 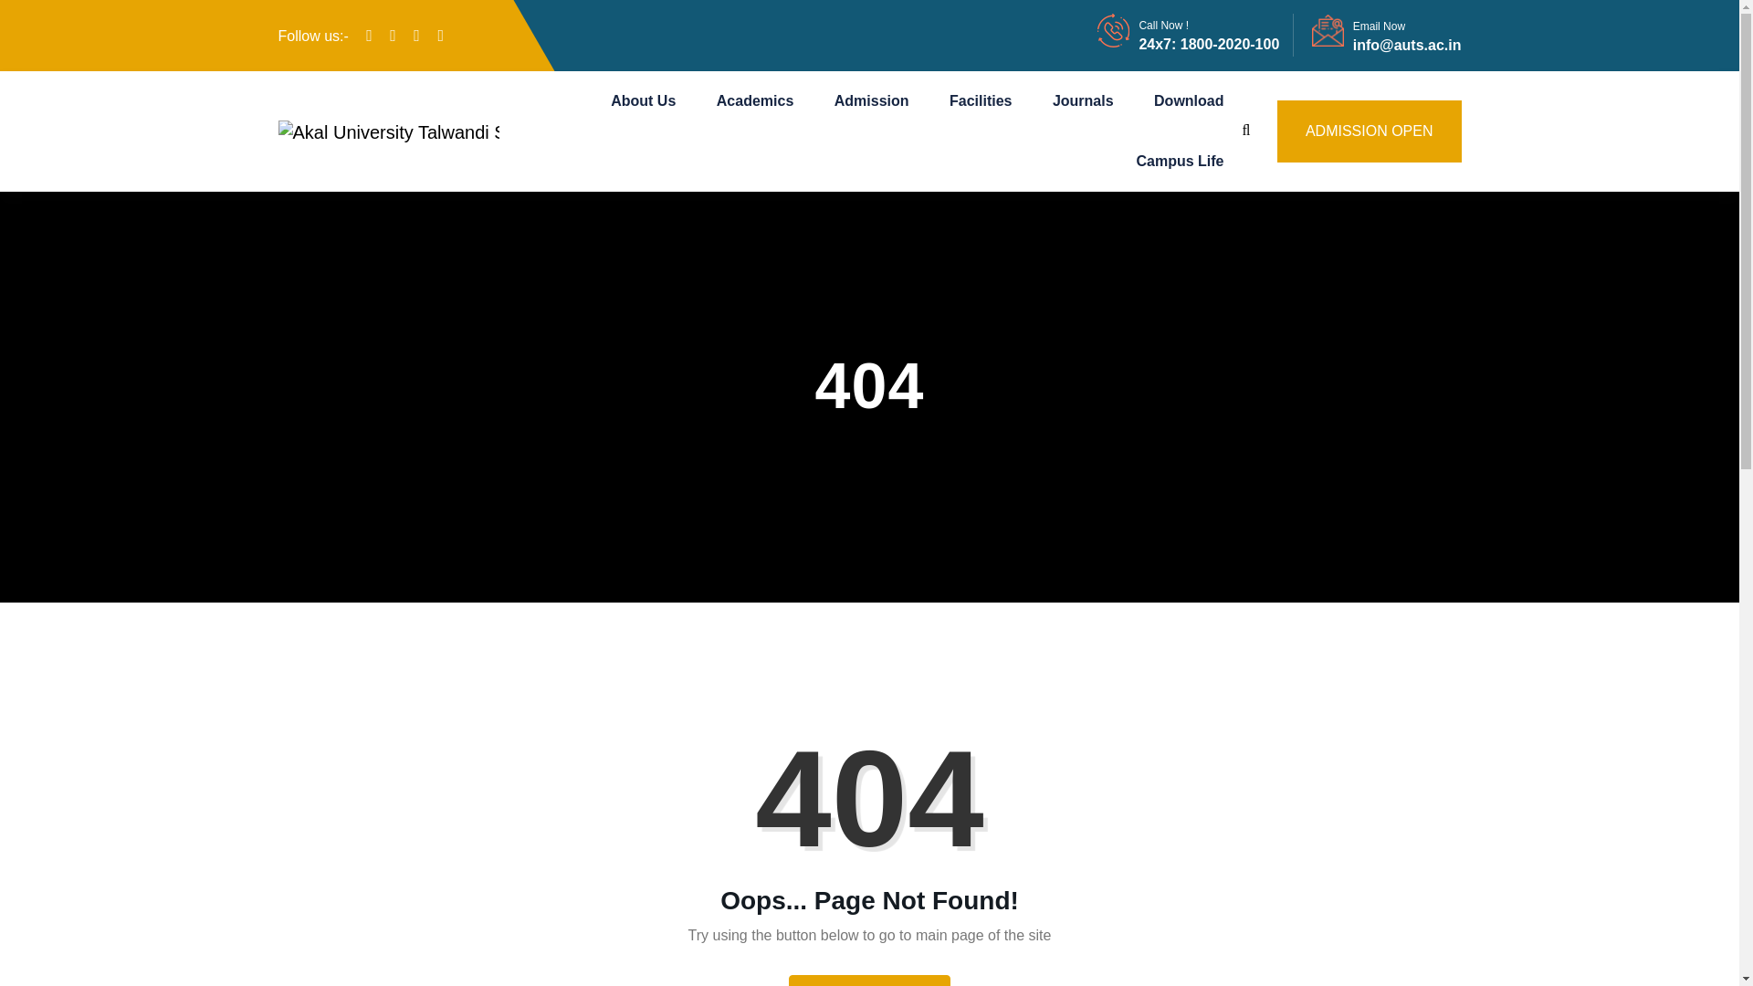 I want to click on About Us, so click(x=643, y=100).